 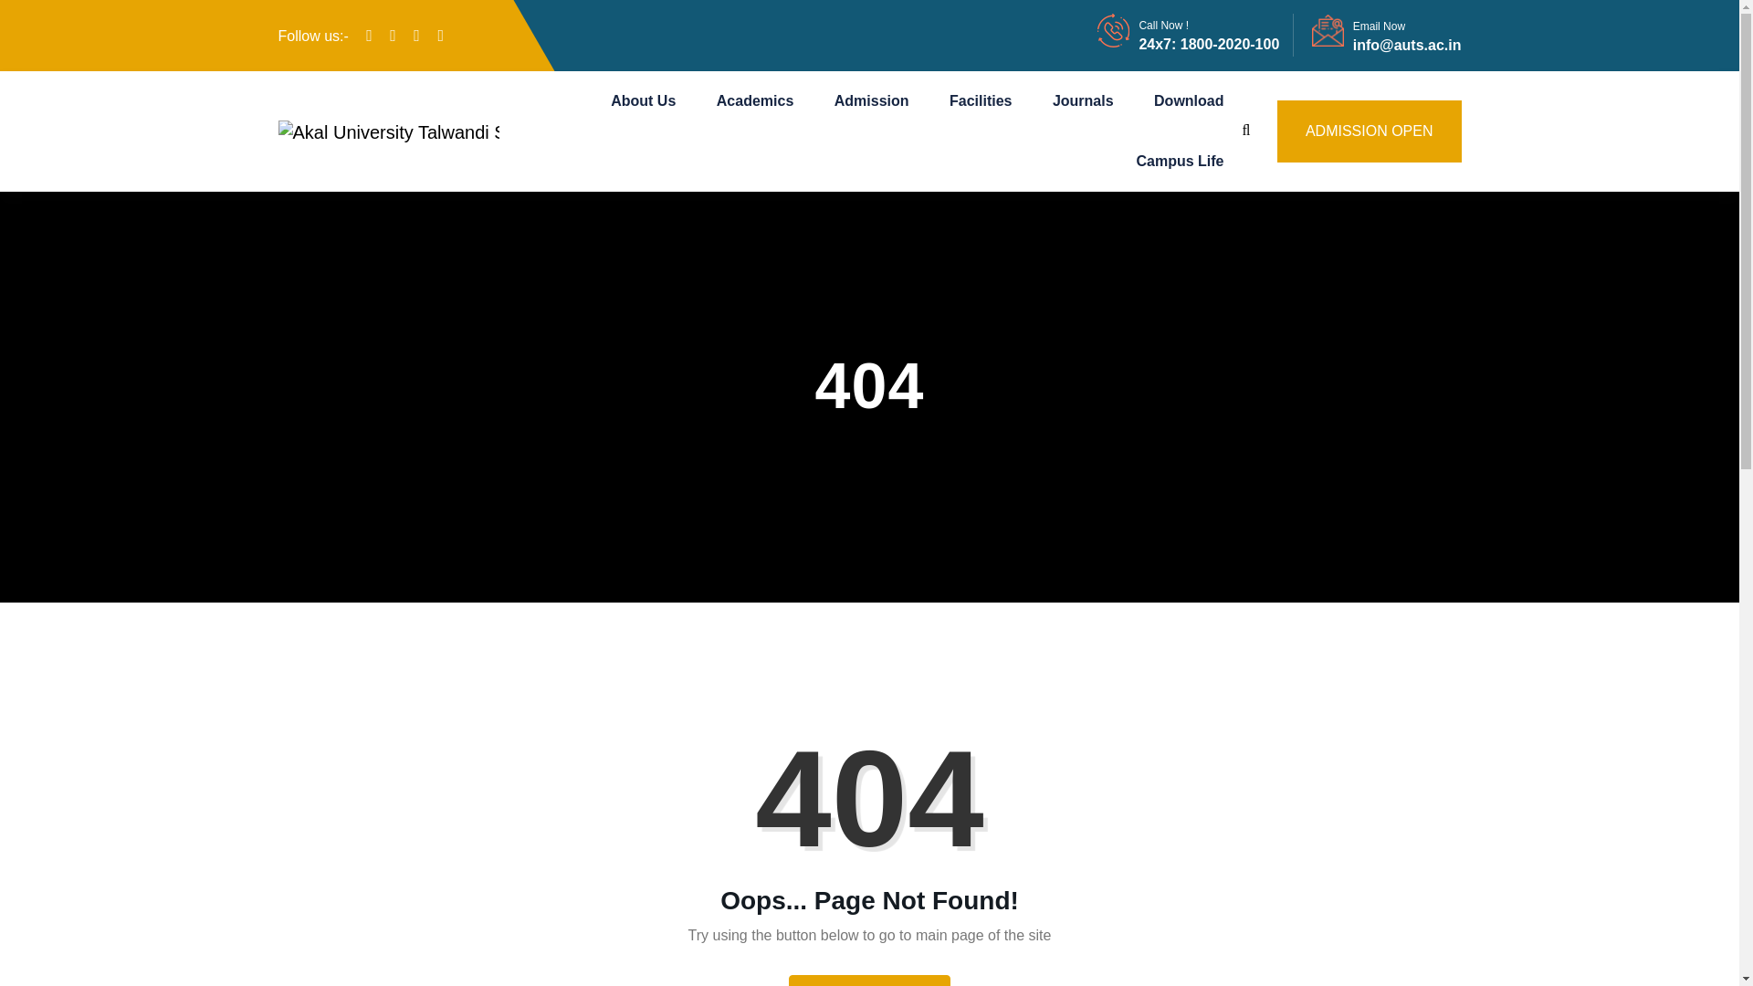 I want to click on About Us, so click(x=643, y=100).